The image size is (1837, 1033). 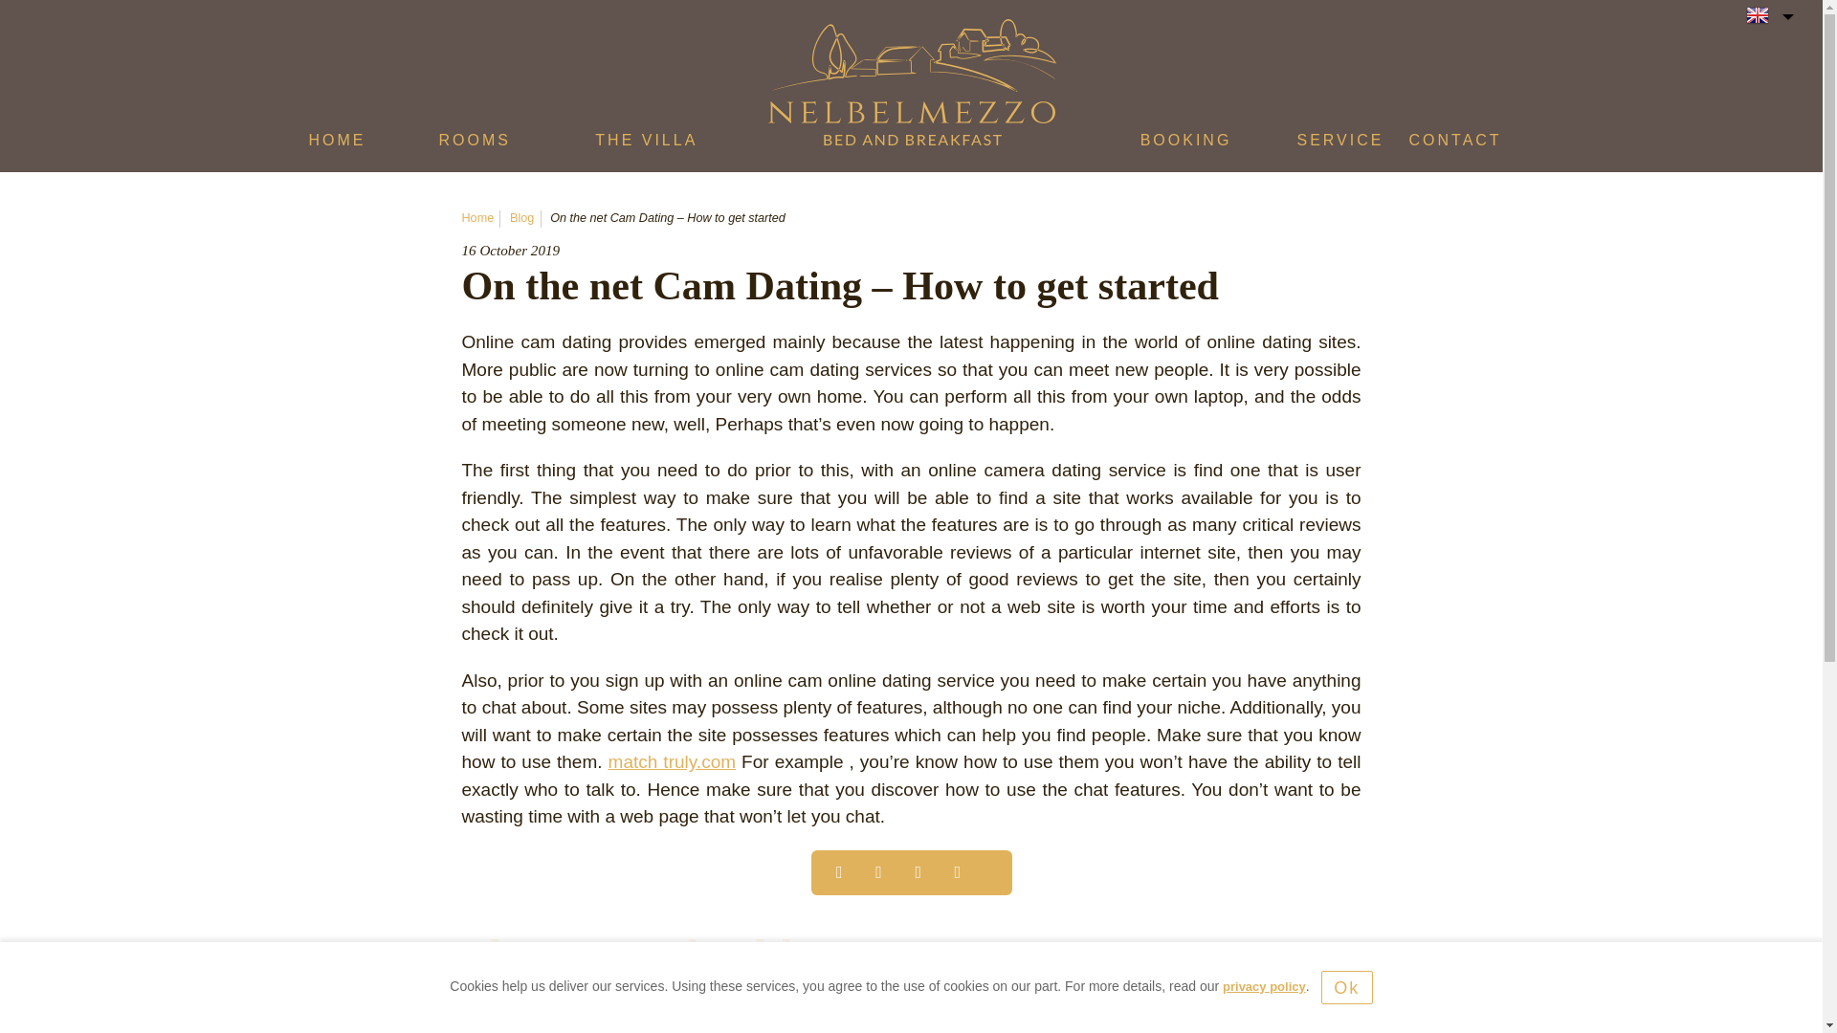 I want to click on match truly.com, so click(x=672, y=761).